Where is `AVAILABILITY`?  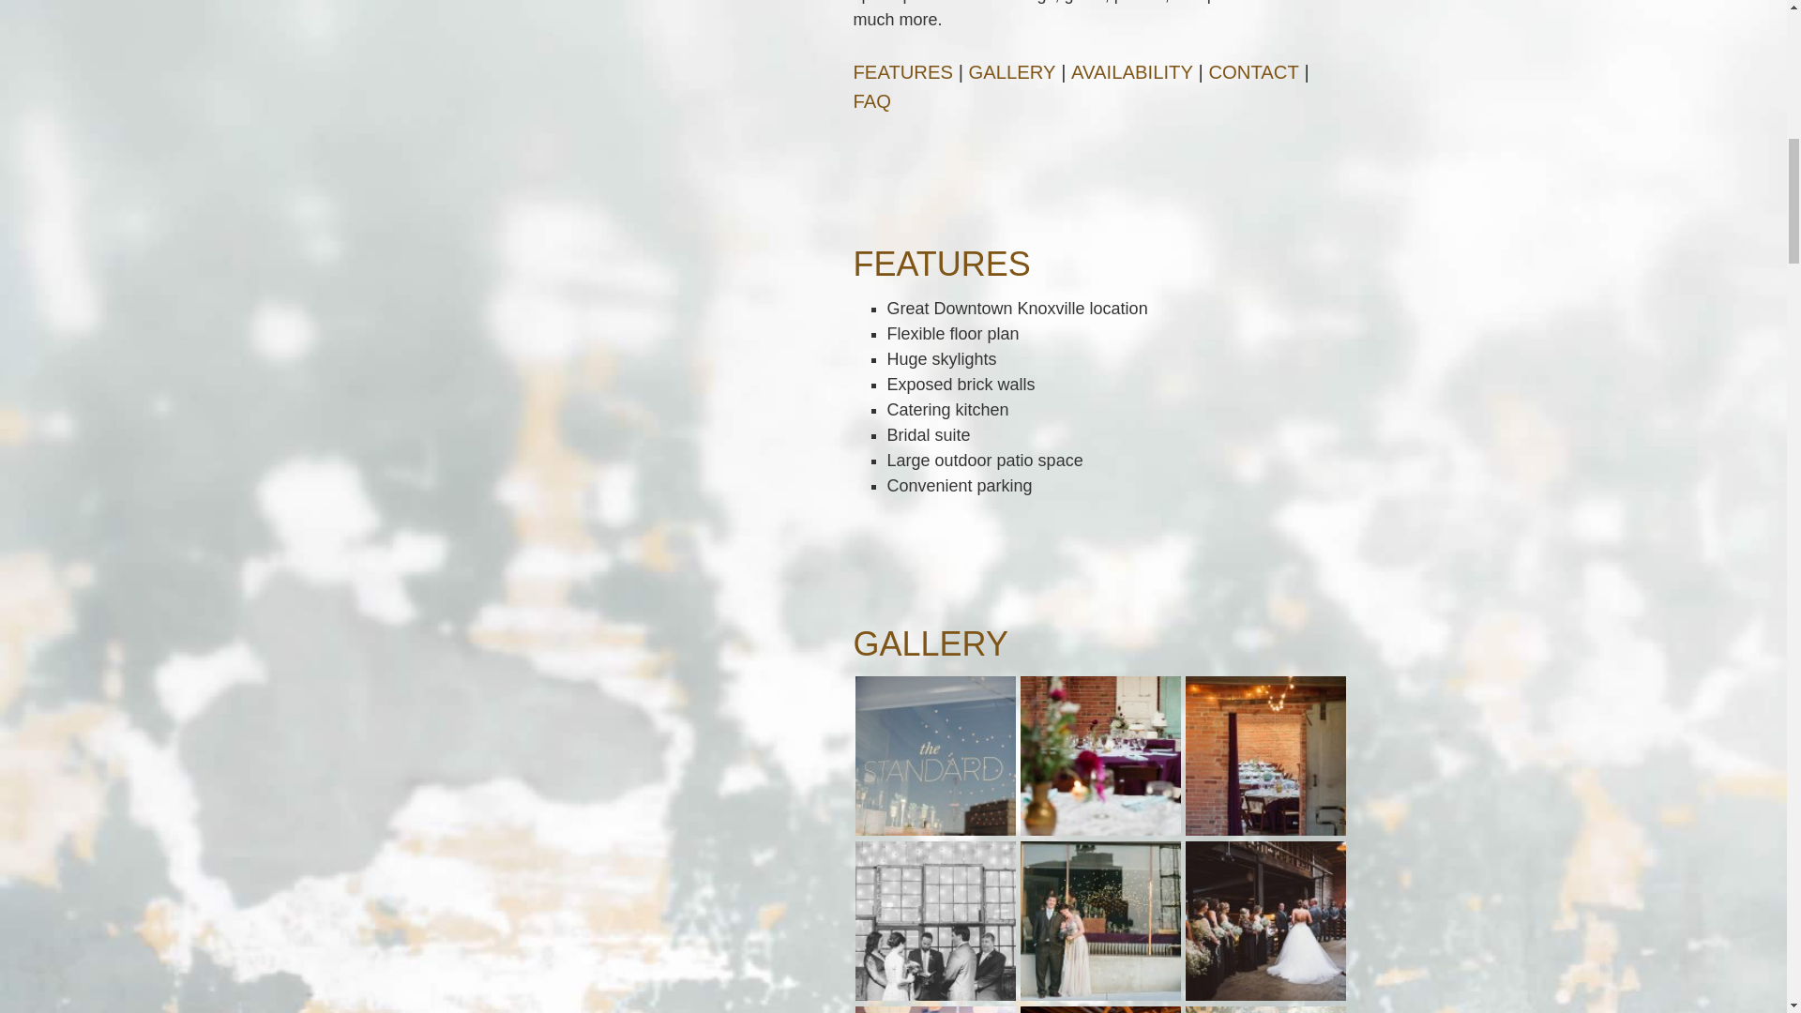
AVAILABILITY is located at coordinates (1131, 71).